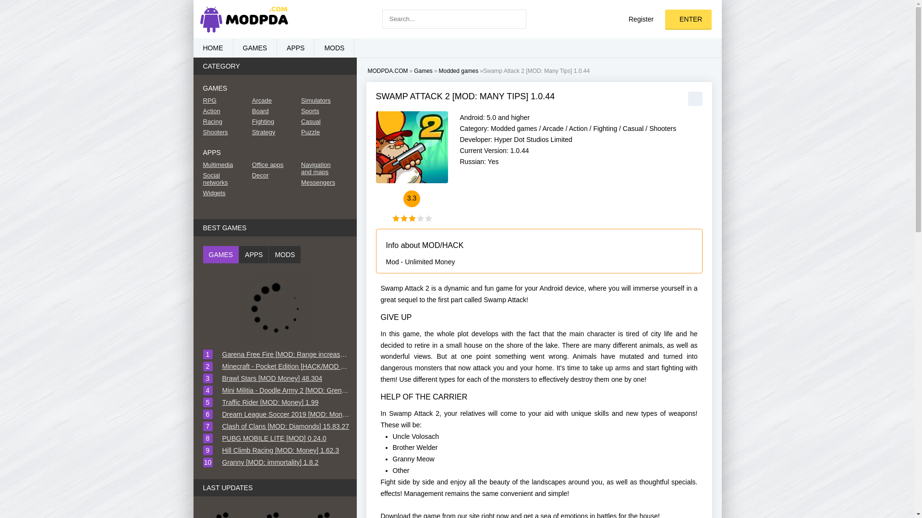 This screenshot has width=922, height=518. I want to click on Poor, so click(403, 219).